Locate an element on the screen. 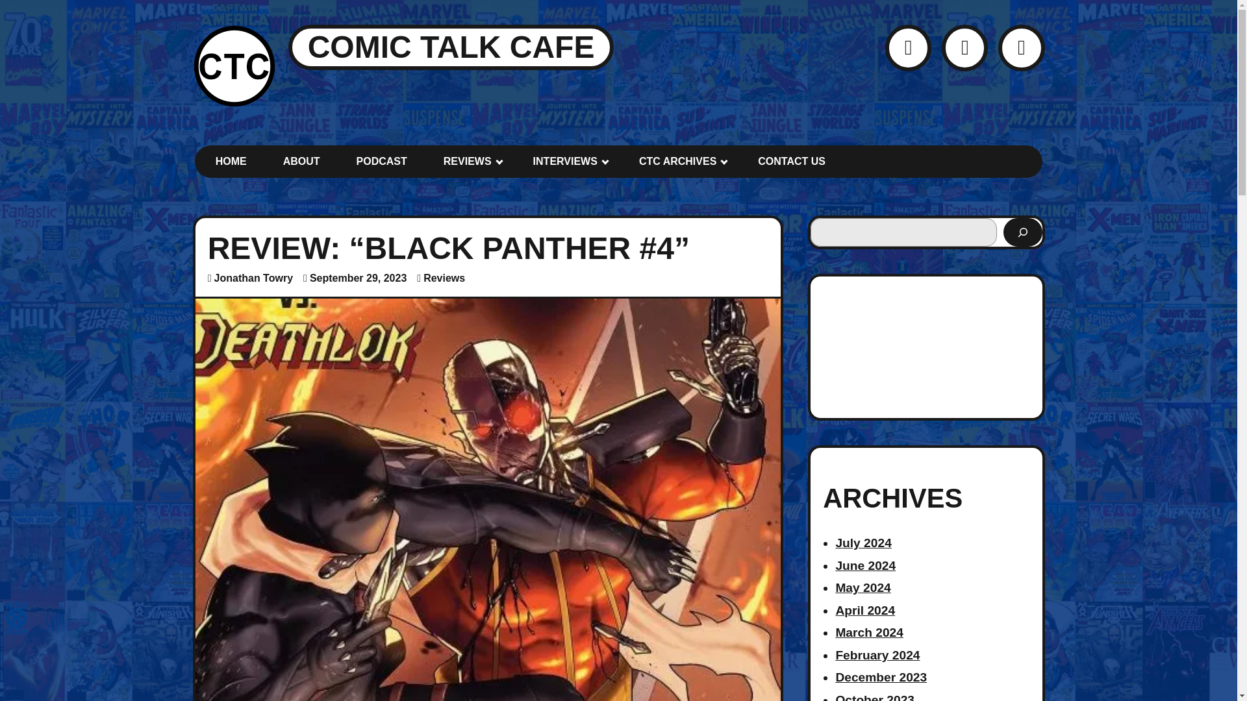 The height and width of the screenshot is (701, 1247). April 2024 is located at coordinates (865, 610).